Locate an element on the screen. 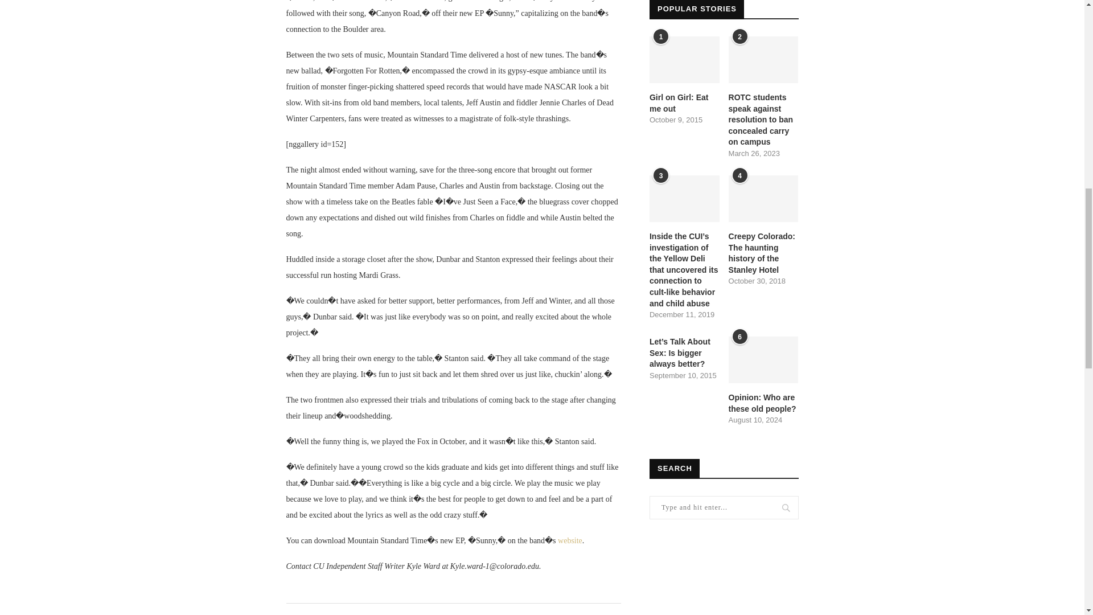 The width and height of the screenshot is (1093, 615). Creepy Colorado: The haunting history of the Stanley Hotel is located at coordinates (764, 198).